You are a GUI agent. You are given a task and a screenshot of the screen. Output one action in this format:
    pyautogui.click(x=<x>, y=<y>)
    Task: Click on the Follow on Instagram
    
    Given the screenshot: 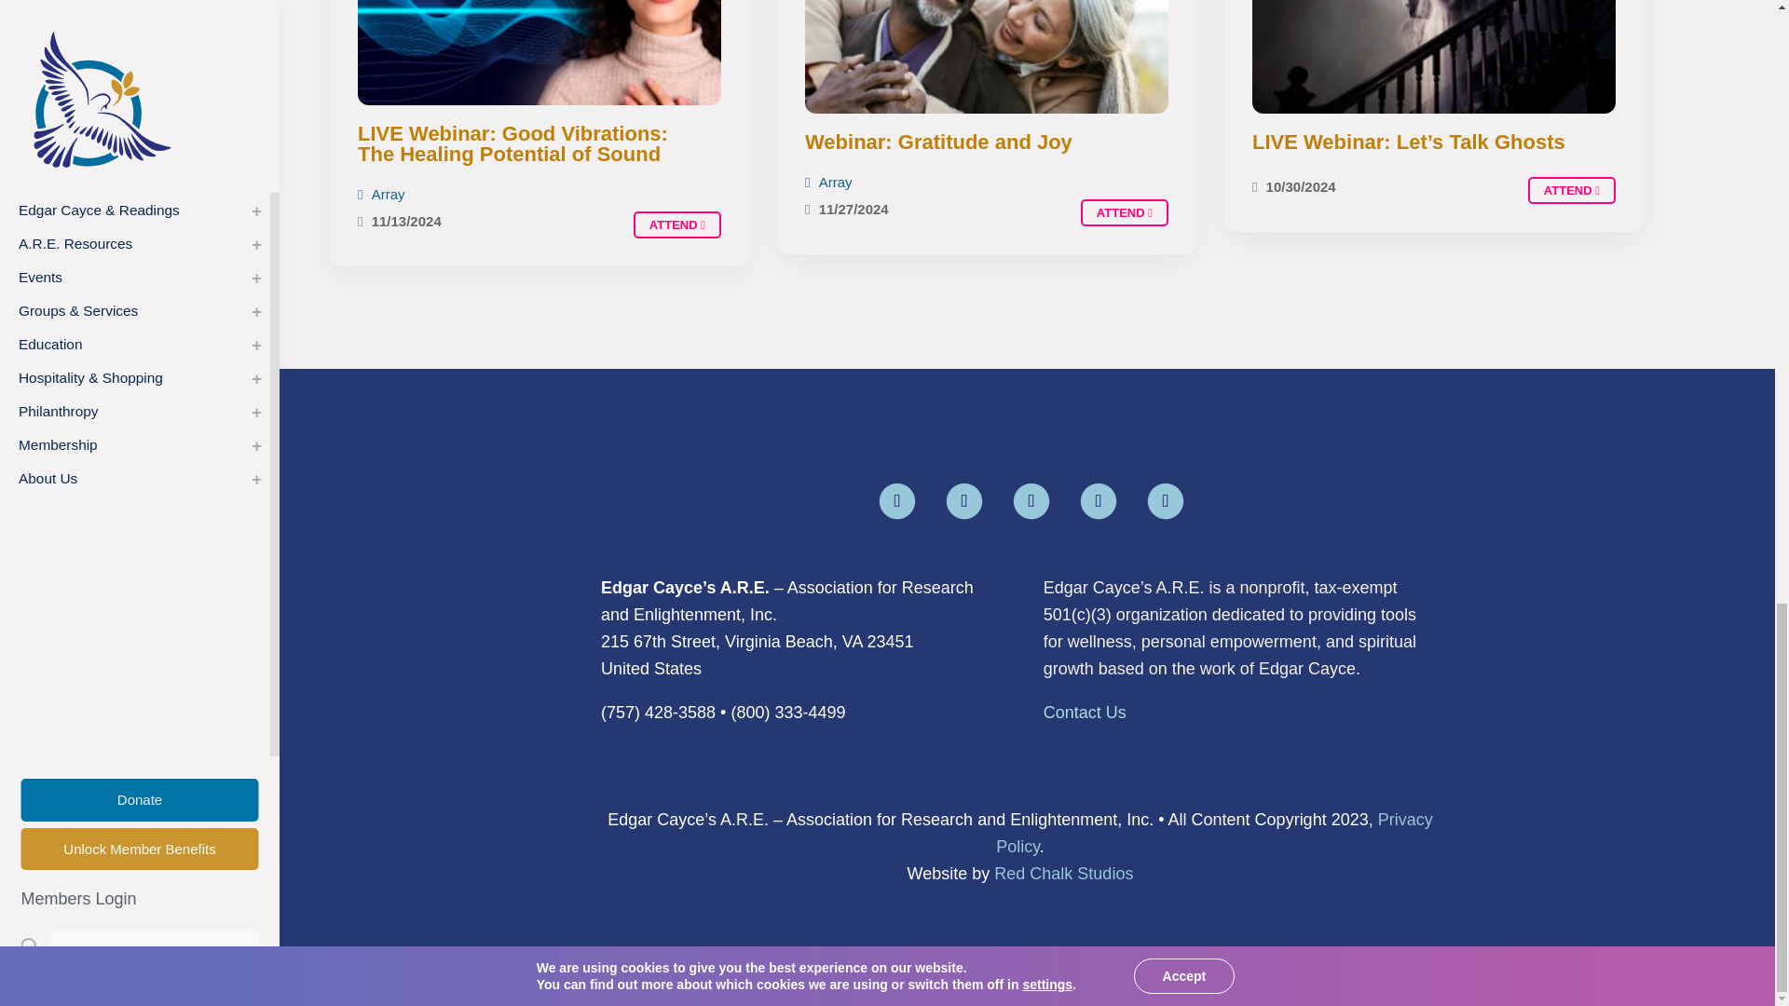 What is the action you would take?
    pyautogui.click(x=1096, y=497)
    